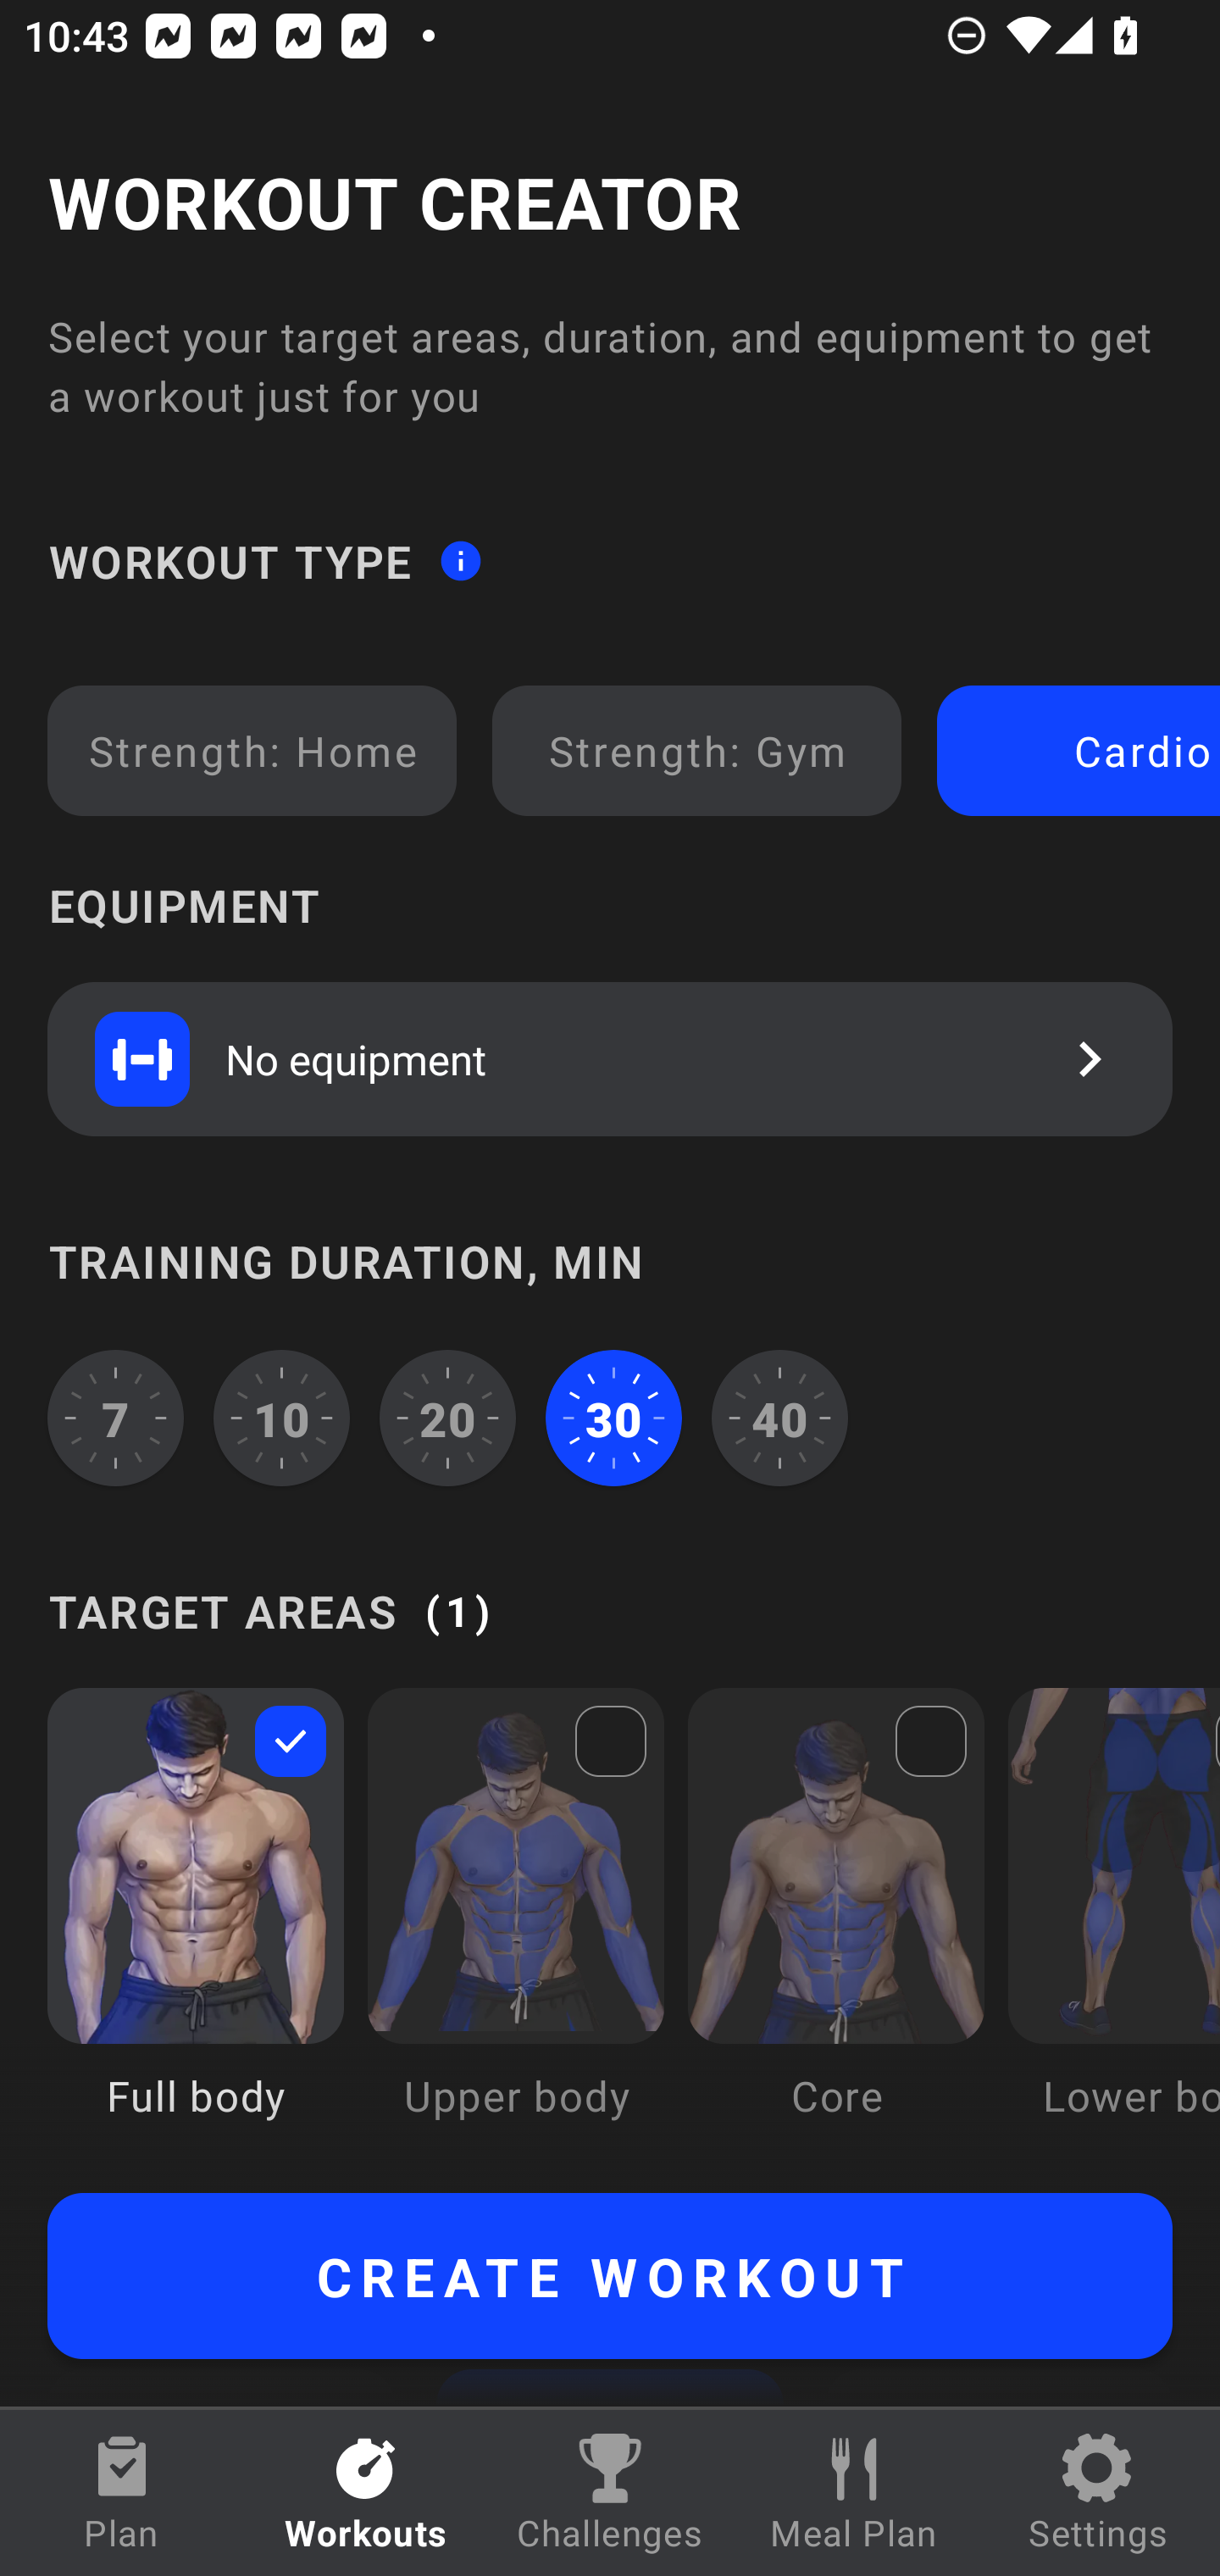  I want to click on  Meal Plan , so click(854, 2493).